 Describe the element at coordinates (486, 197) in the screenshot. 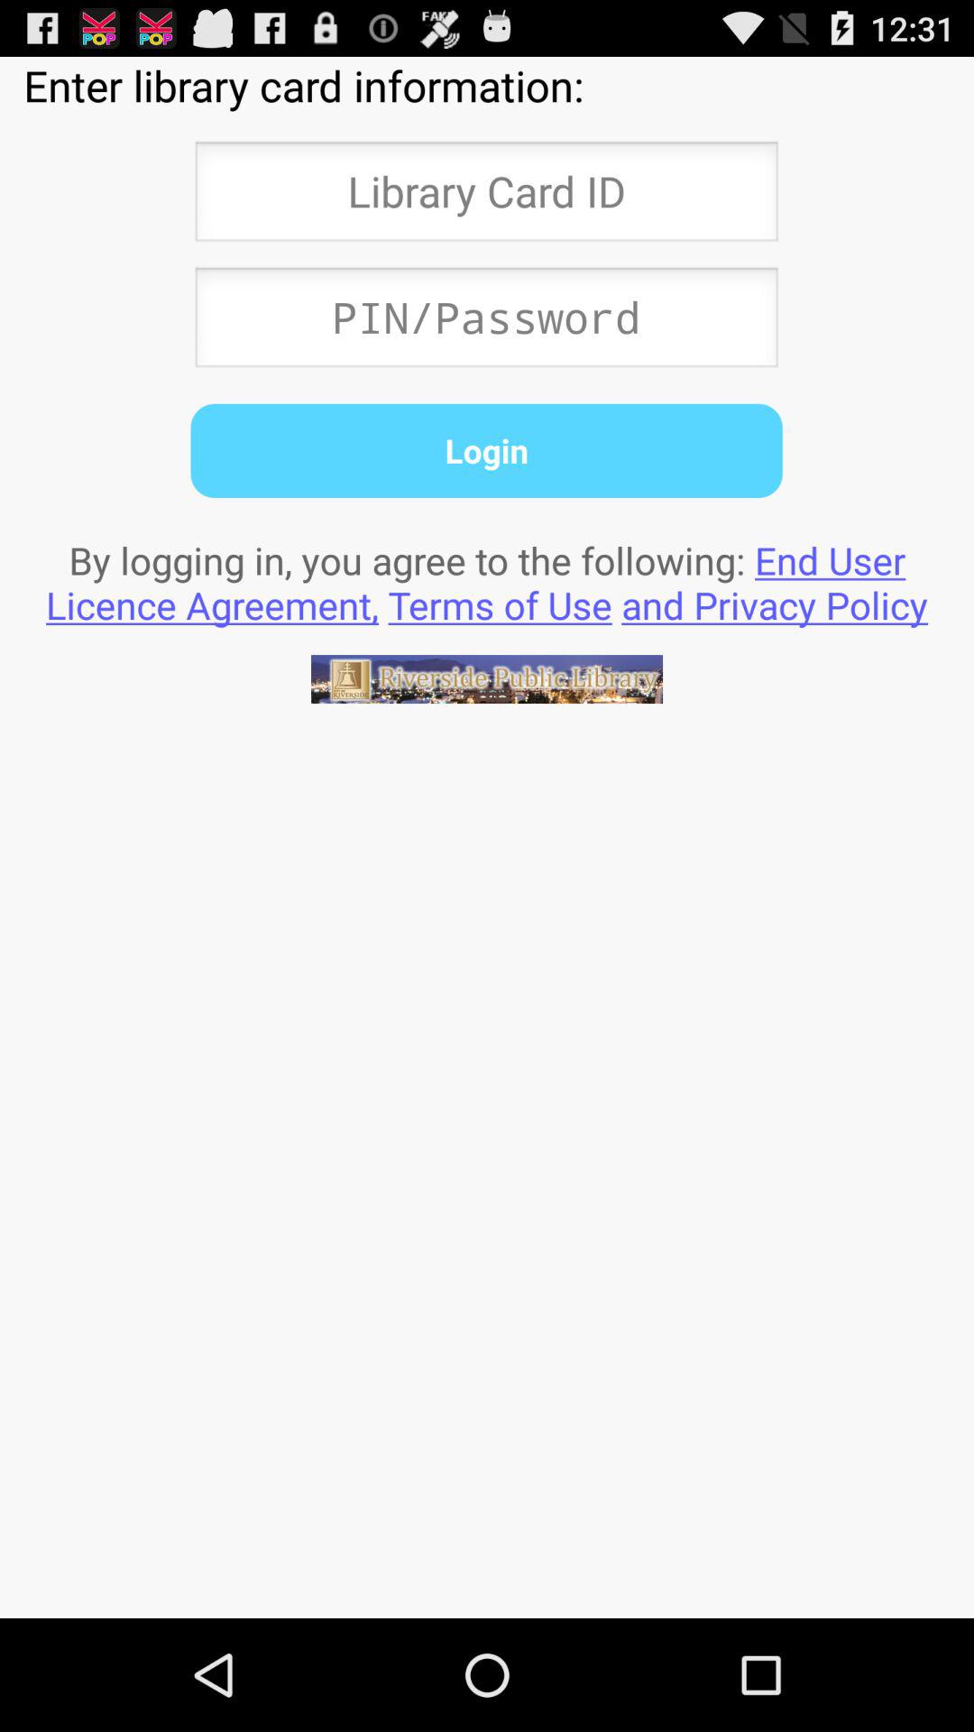

I see `orange box flashing on card id` at that location.